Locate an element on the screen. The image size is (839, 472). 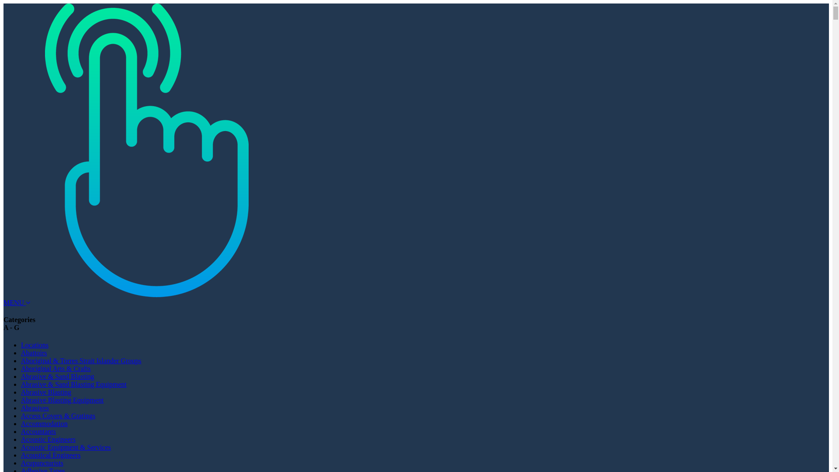
Abrasive & Sand Blasting Equipment is located at coordinates (74, 385).